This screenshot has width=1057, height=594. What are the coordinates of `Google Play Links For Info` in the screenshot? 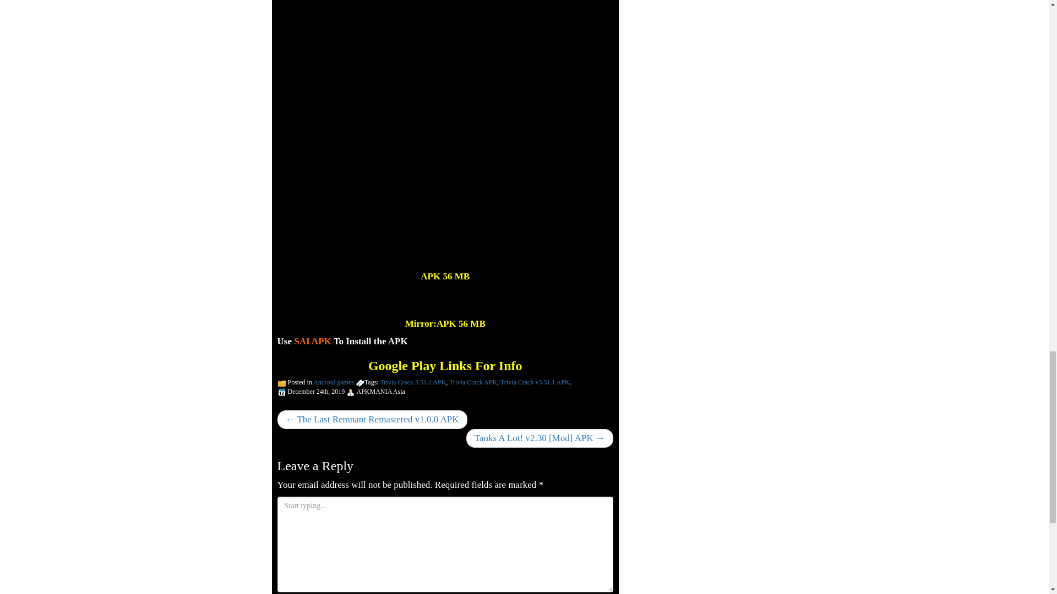 It's located at (445, 366).